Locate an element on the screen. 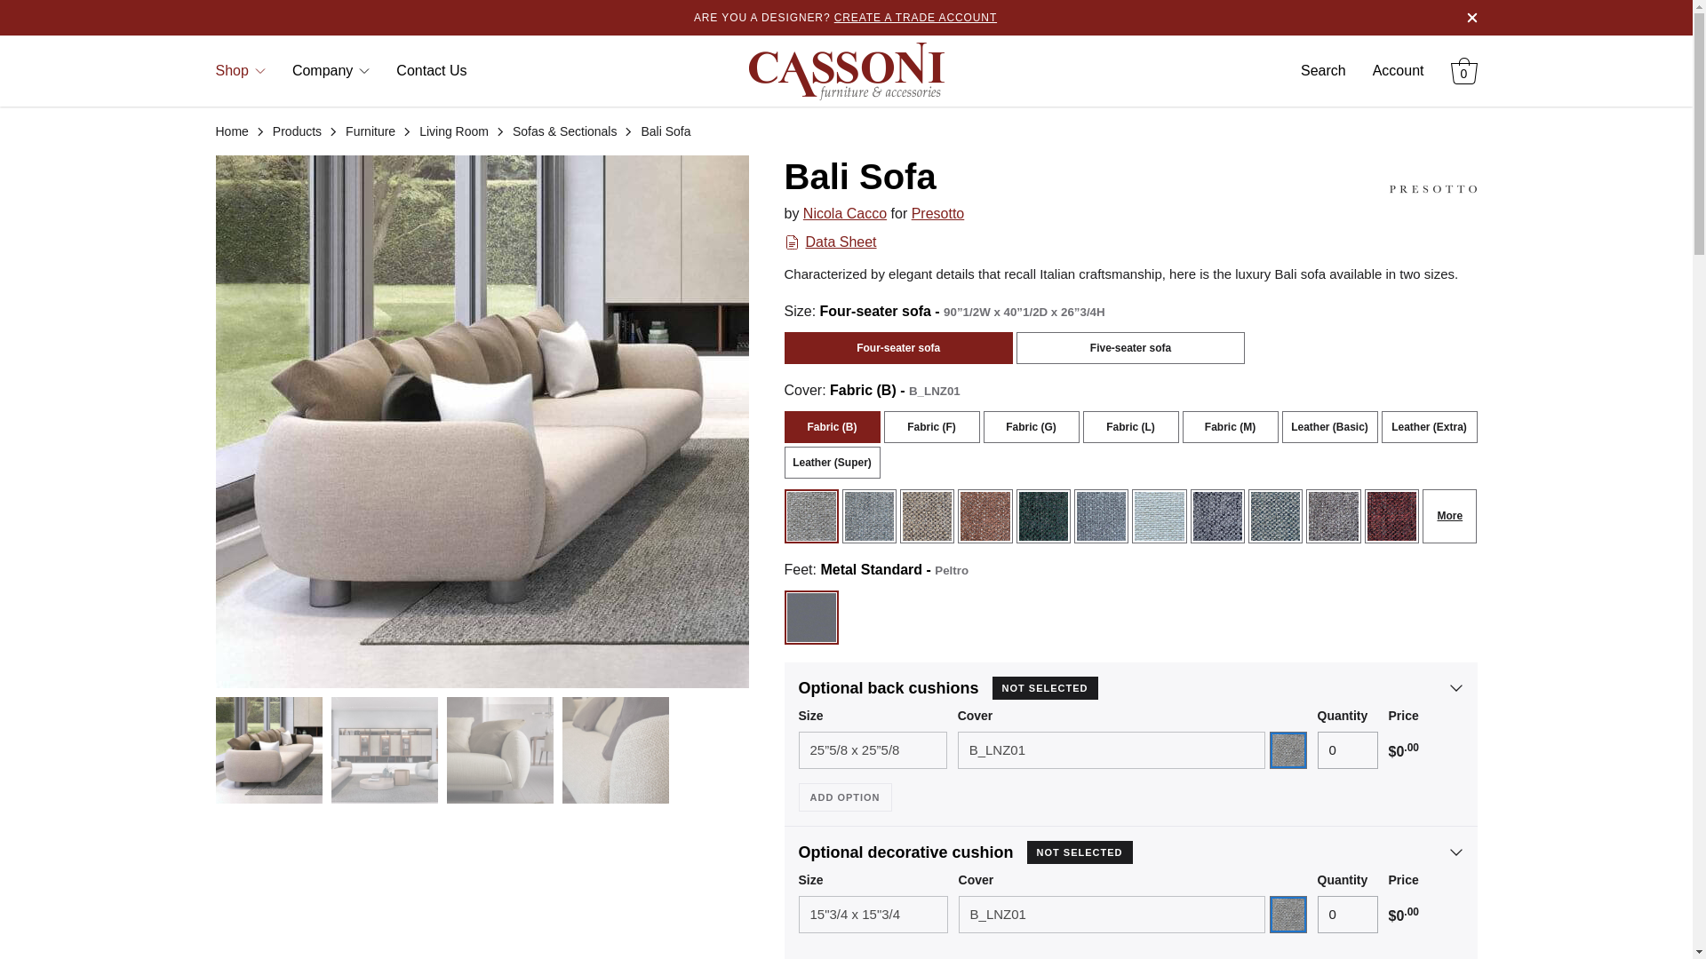 This screenshot has width=1706, height=959. 0 is located at coordinates (1347, 914).